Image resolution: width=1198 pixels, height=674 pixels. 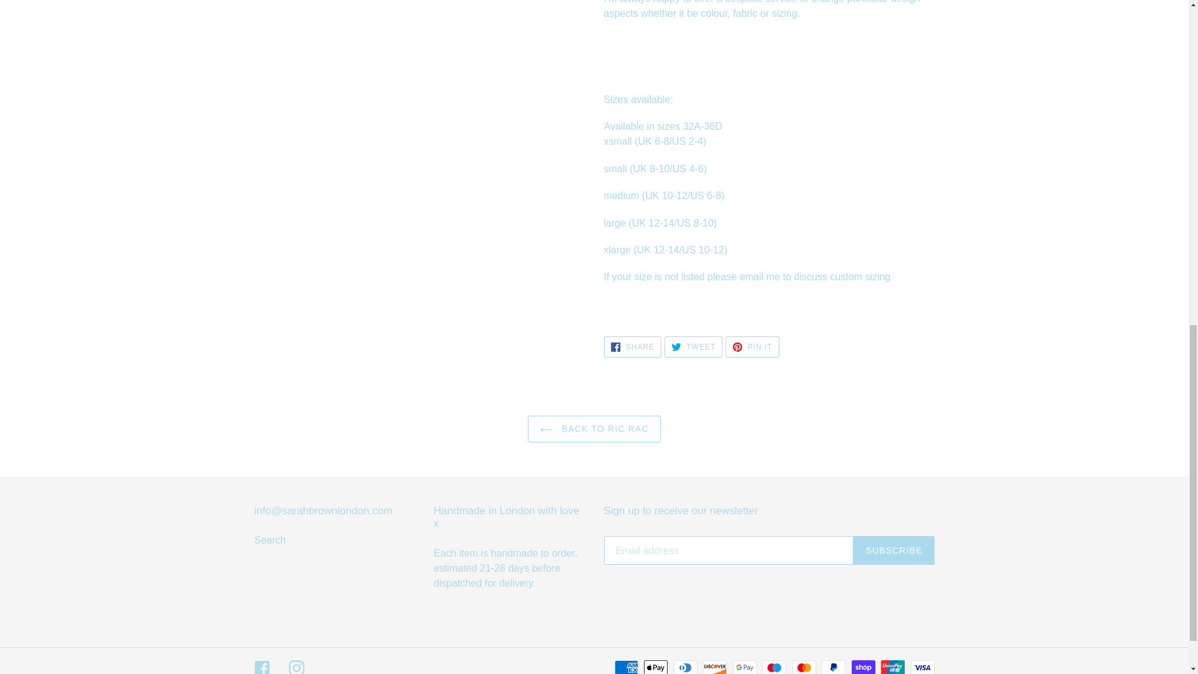 What do you see at coordinates (262, 667) in the screenshot?
I see `Facebook` at bounding box center [262, 667].